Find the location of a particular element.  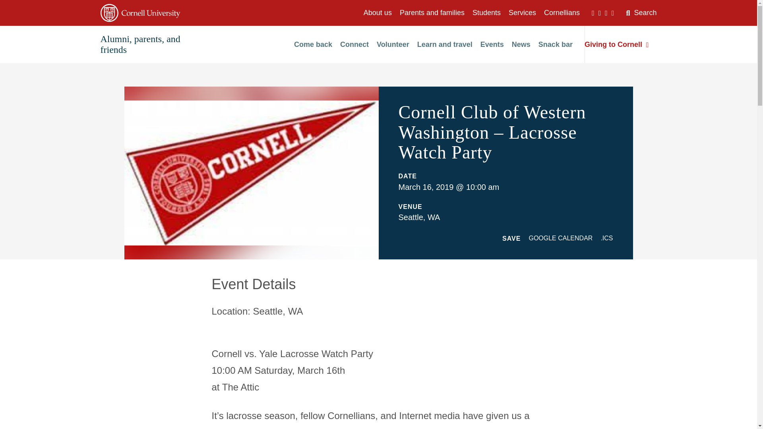

Snack bar is located at coordinates (556, 44).